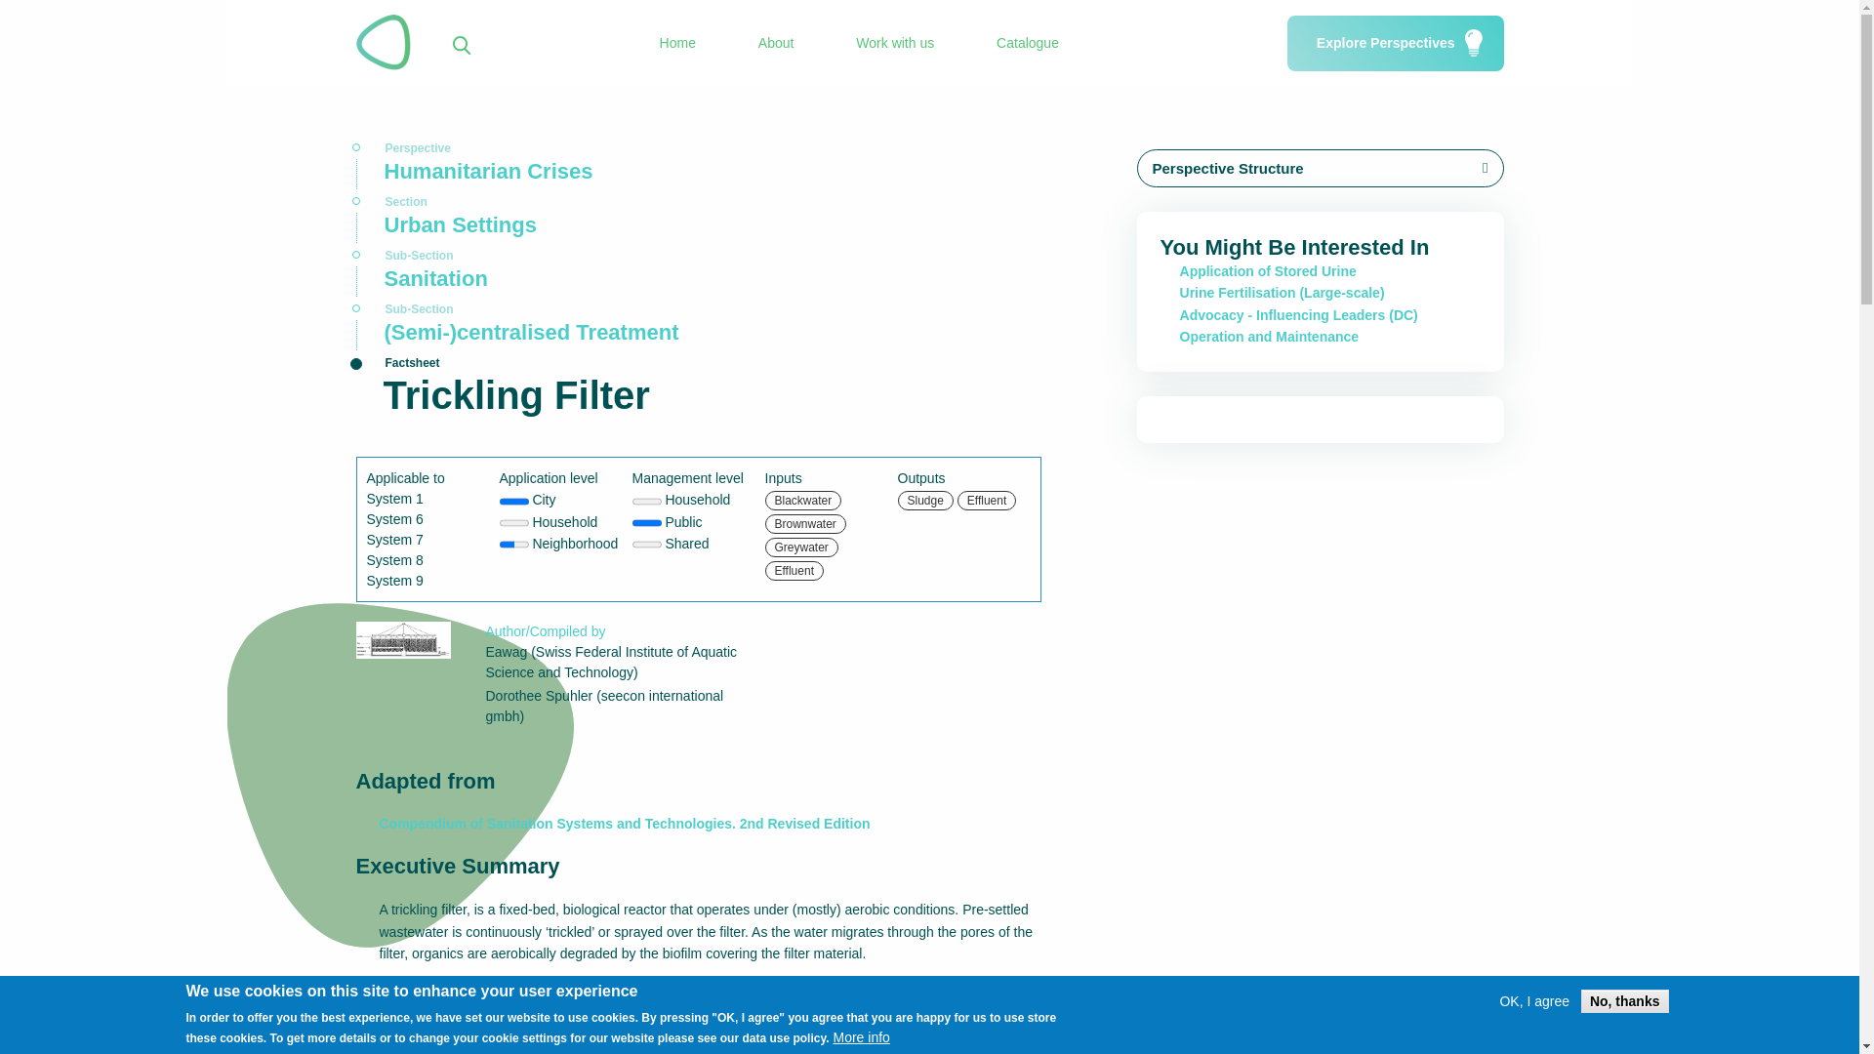  Describe the element at coordinates (894, 42) in the screenshot. I see `Work with us` at that location.